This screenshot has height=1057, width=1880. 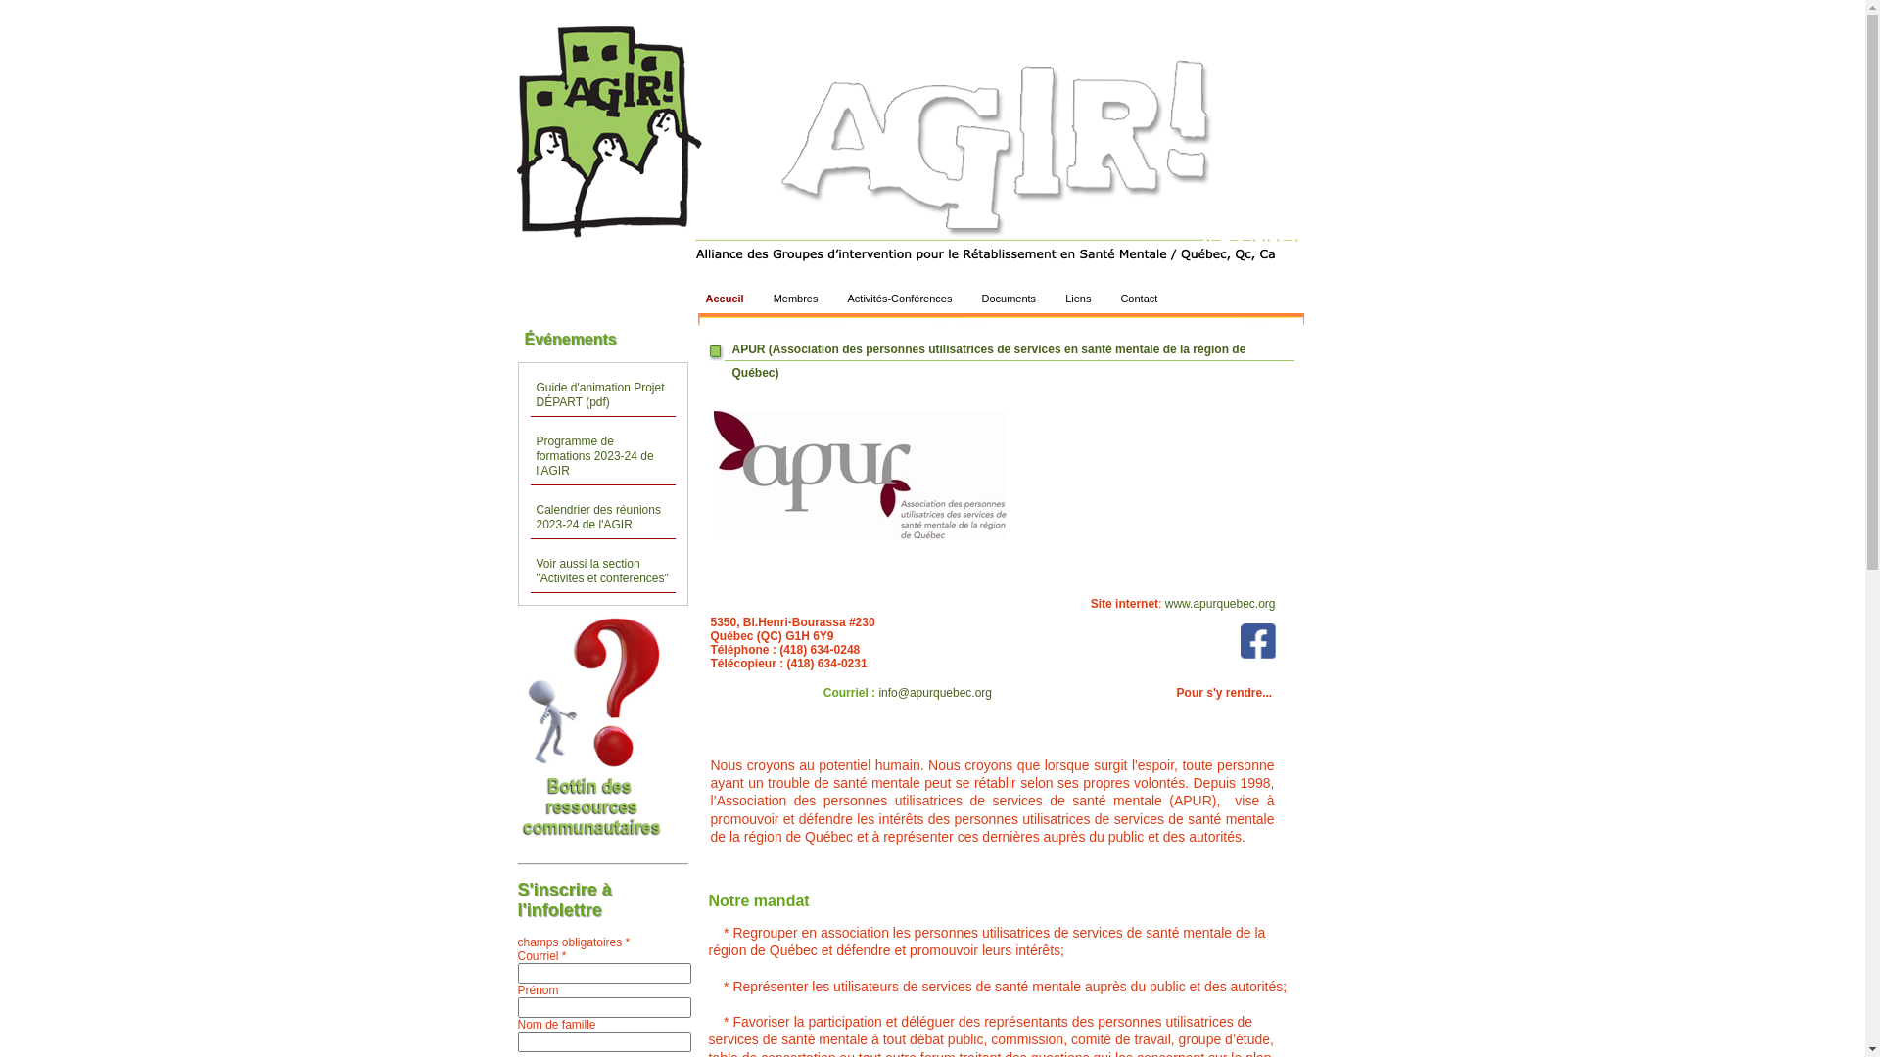 I want to click on Documents, so click(x=1009, y=299).